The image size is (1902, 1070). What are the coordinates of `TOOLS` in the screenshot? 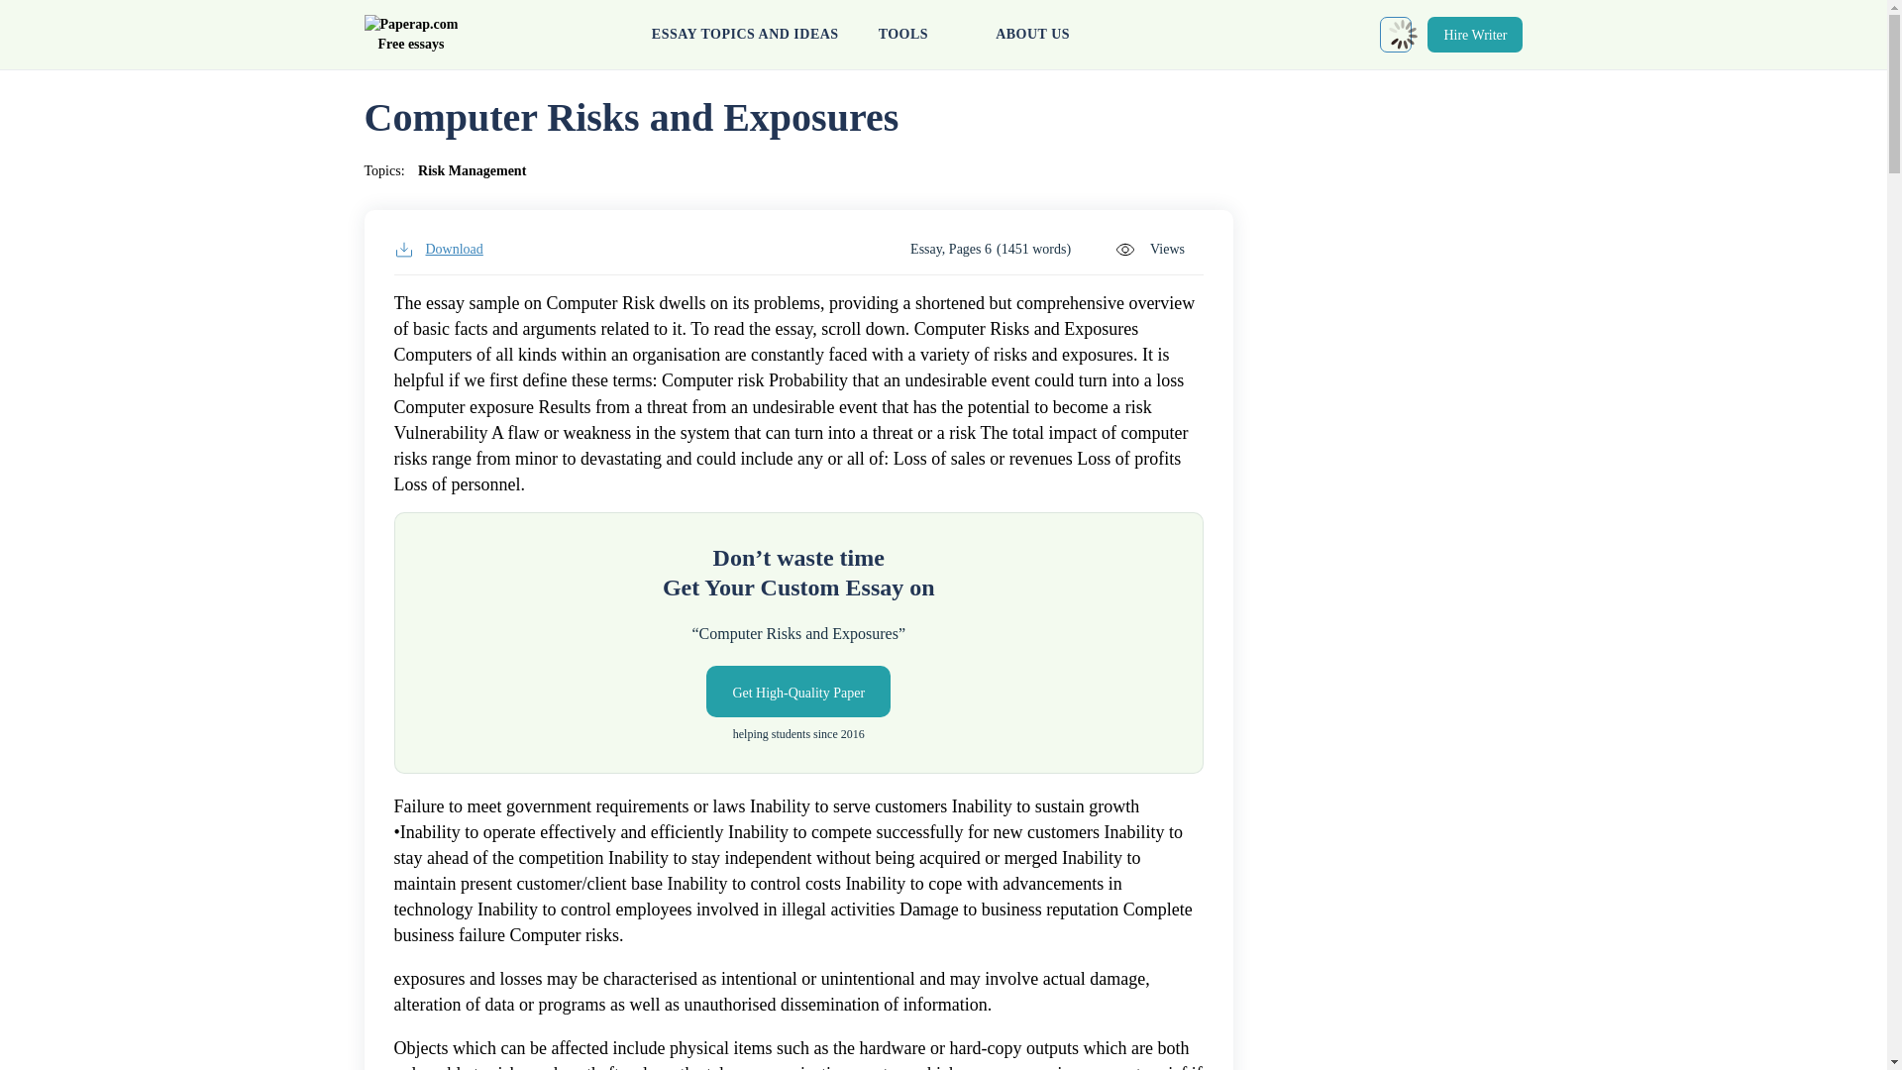 It's located at (917, 35).